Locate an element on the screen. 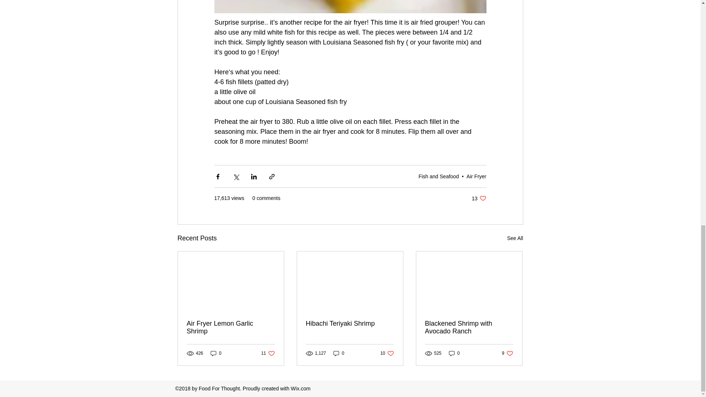 This screenshot has width=706, height=397. Hibachi Teriyaki Shrimp is located at coordinates (350, 323).